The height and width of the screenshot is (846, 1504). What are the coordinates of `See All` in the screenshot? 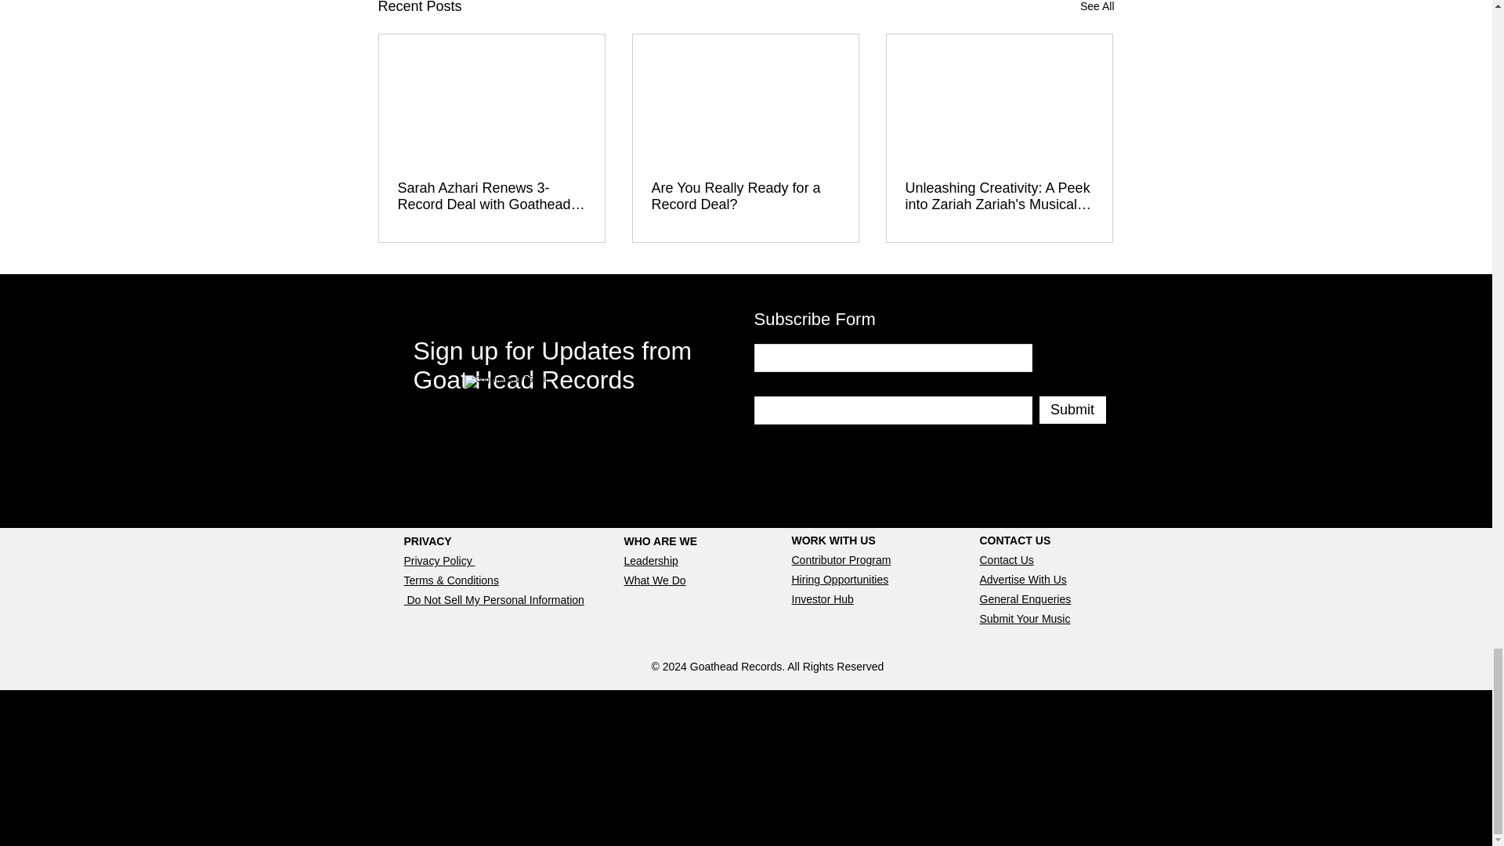 It's located at (1097, 9).